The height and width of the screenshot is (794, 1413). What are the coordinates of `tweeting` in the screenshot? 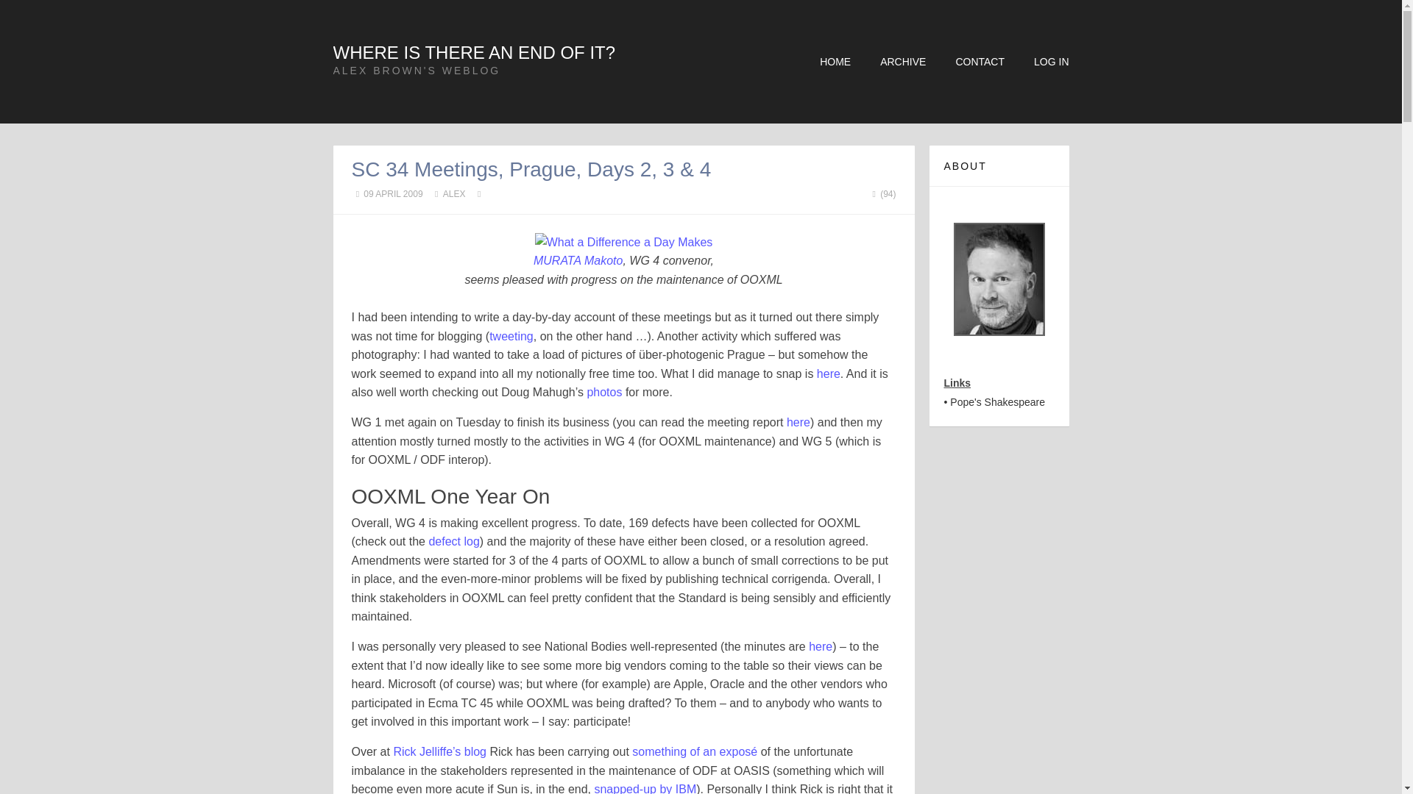 It's located at (511, 336).